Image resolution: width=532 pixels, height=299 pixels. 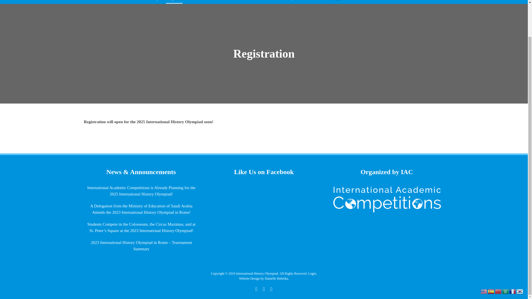 What do you see at coordinates (131, 2) in the screenshot?
I see `About` at bounding box center [131, 2].